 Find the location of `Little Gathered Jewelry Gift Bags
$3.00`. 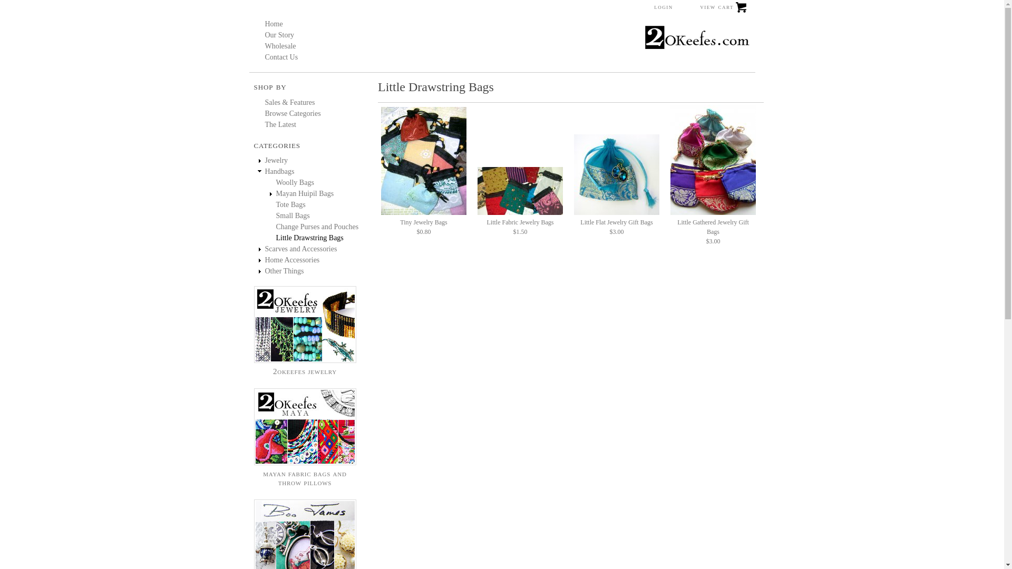

Little Gathered Jewelry Gift Bags
$3.00 is located at coordinates (713, 228).